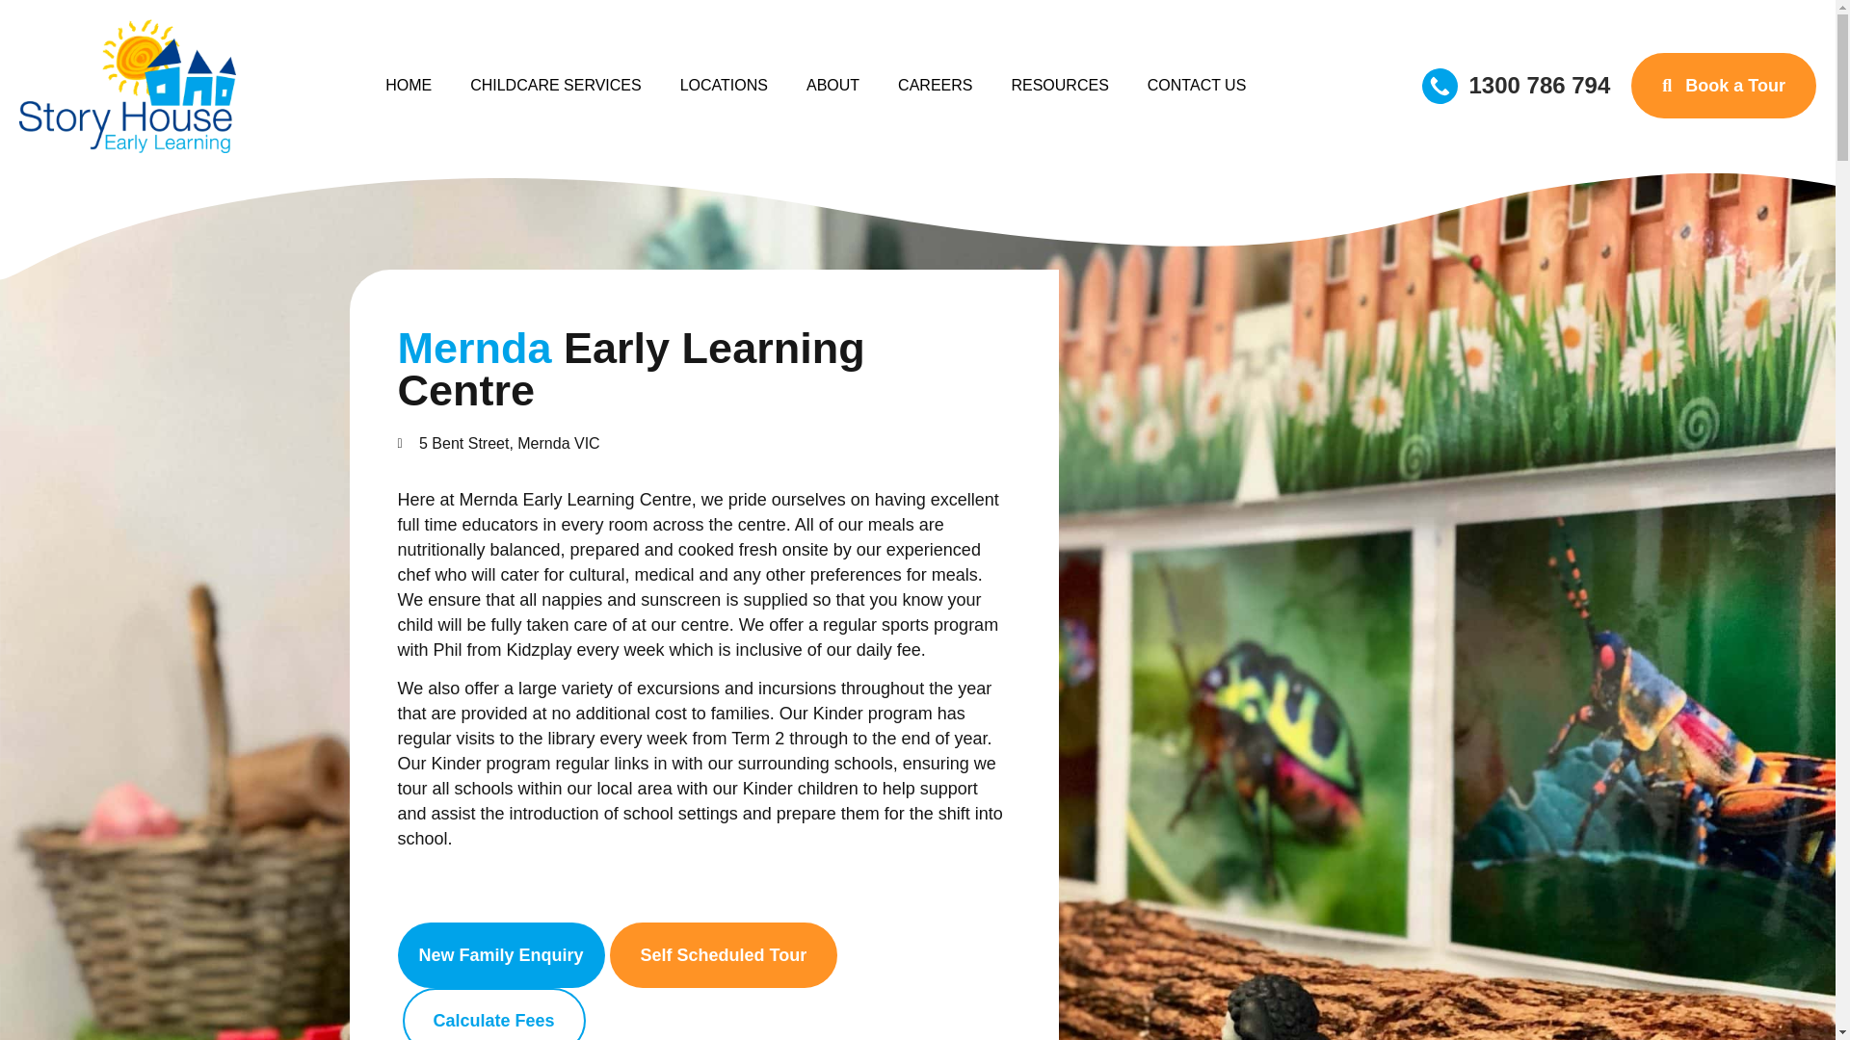 The height and width of the screenshot is (1040, 1850). What do you see at coordinates (1197, 85) in the screenshot?
I see `CONTACT US` at bounding box center [1197, 85].